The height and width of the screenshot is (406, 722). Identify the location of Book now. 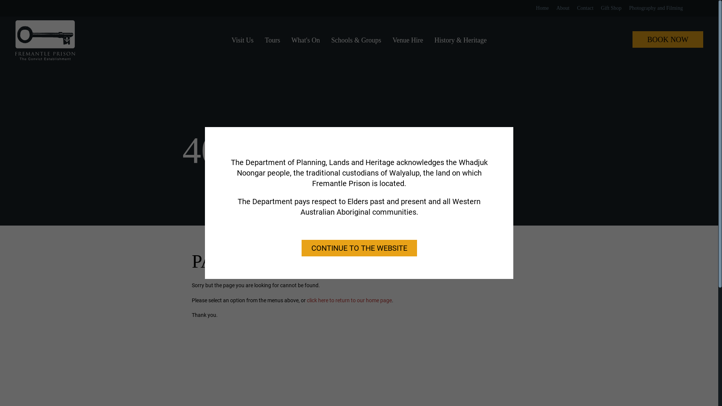
(668, 39).